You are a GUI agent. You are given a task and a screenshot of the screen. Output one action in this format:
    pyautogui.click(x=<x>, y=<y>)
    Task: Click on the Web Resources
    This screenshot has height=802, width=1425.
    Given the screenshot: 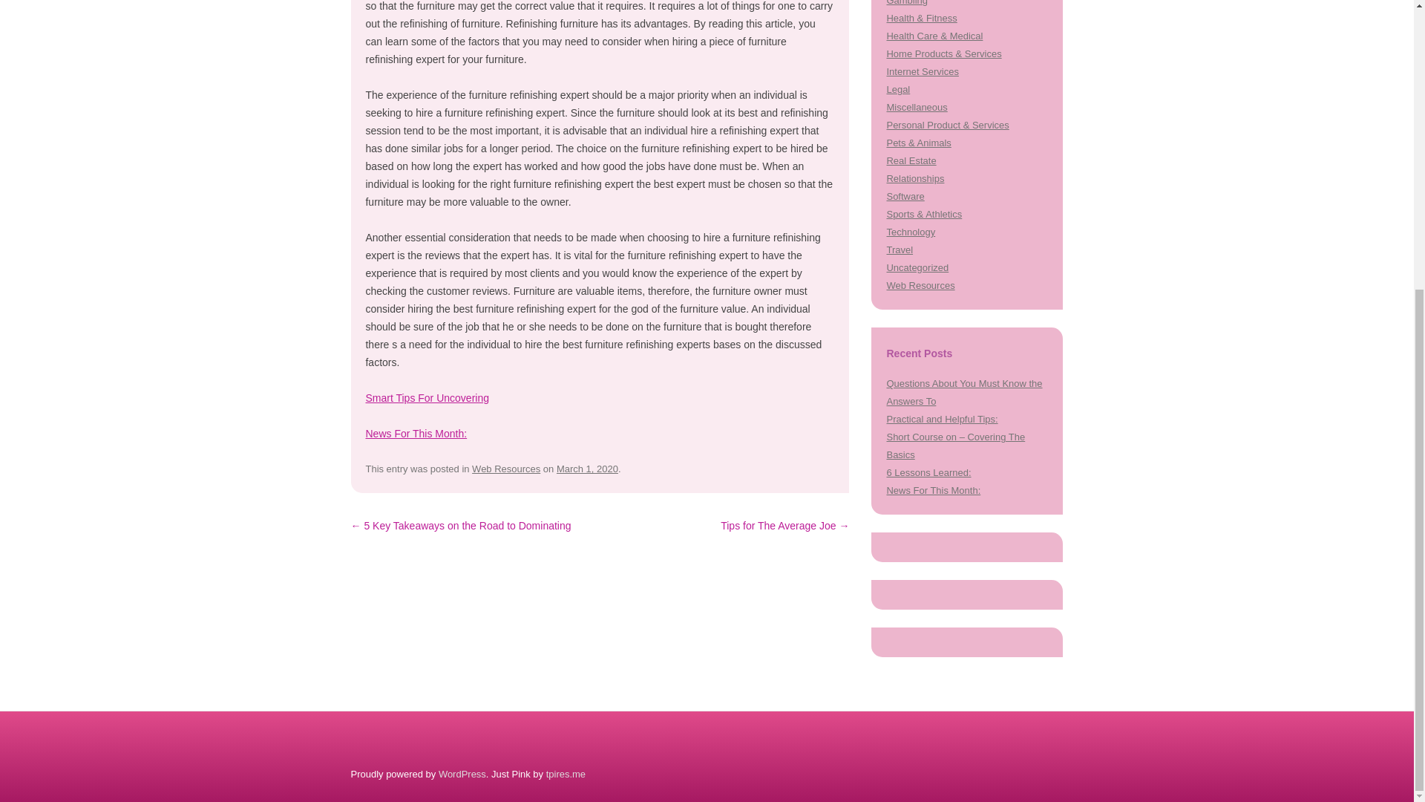 What is the action you would take?
    pyautogui.click(x=920, y=285)
    